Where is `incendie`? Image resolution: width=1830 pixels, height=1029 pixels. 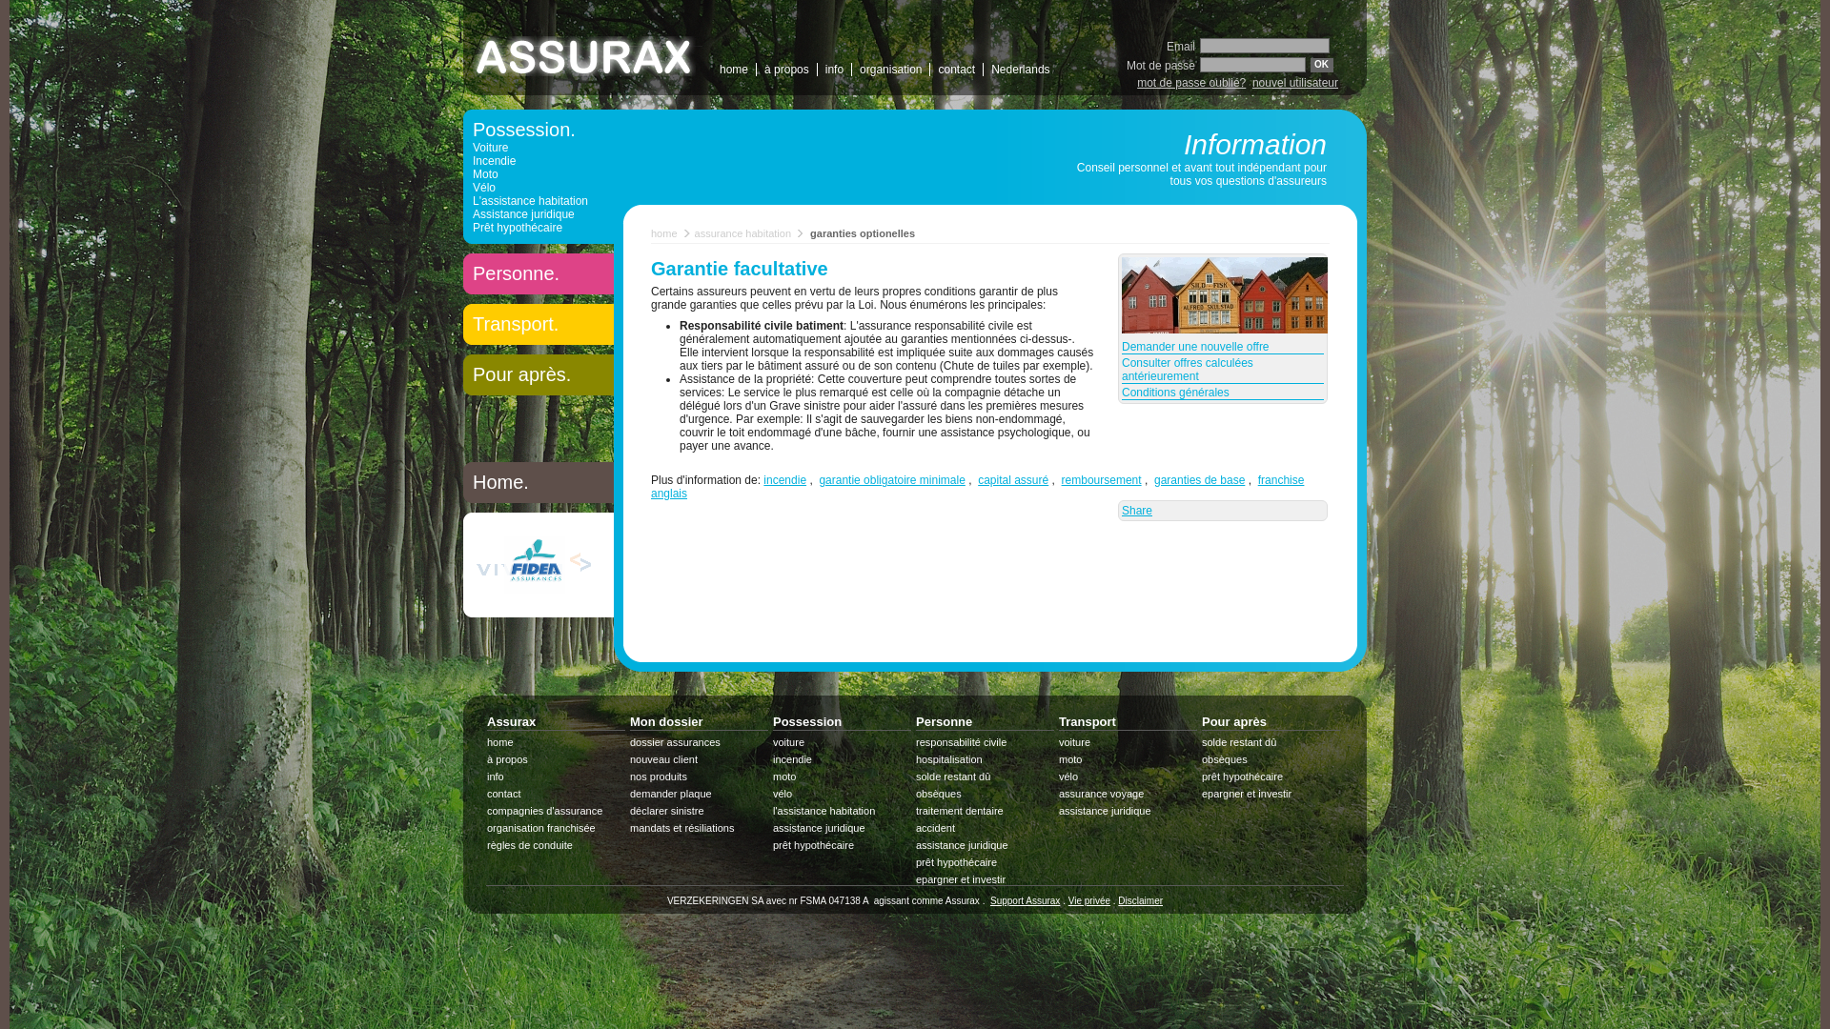
incendie is located at coordinates (785, 480).